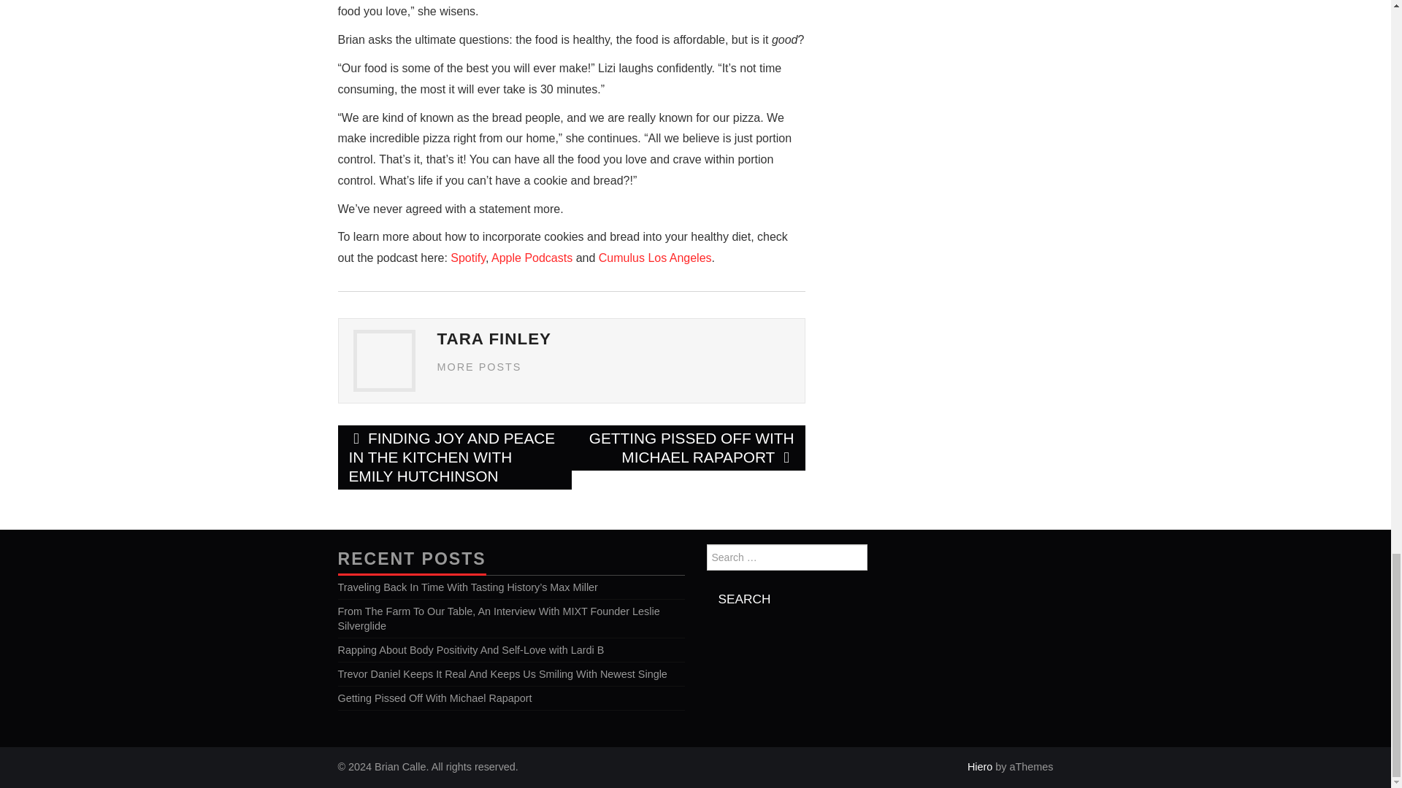  Describe the element at coordinates (470, 649) in the screenshot. I see `Rapping About Body Positivity And Self-Love with Lardi B` at that location.